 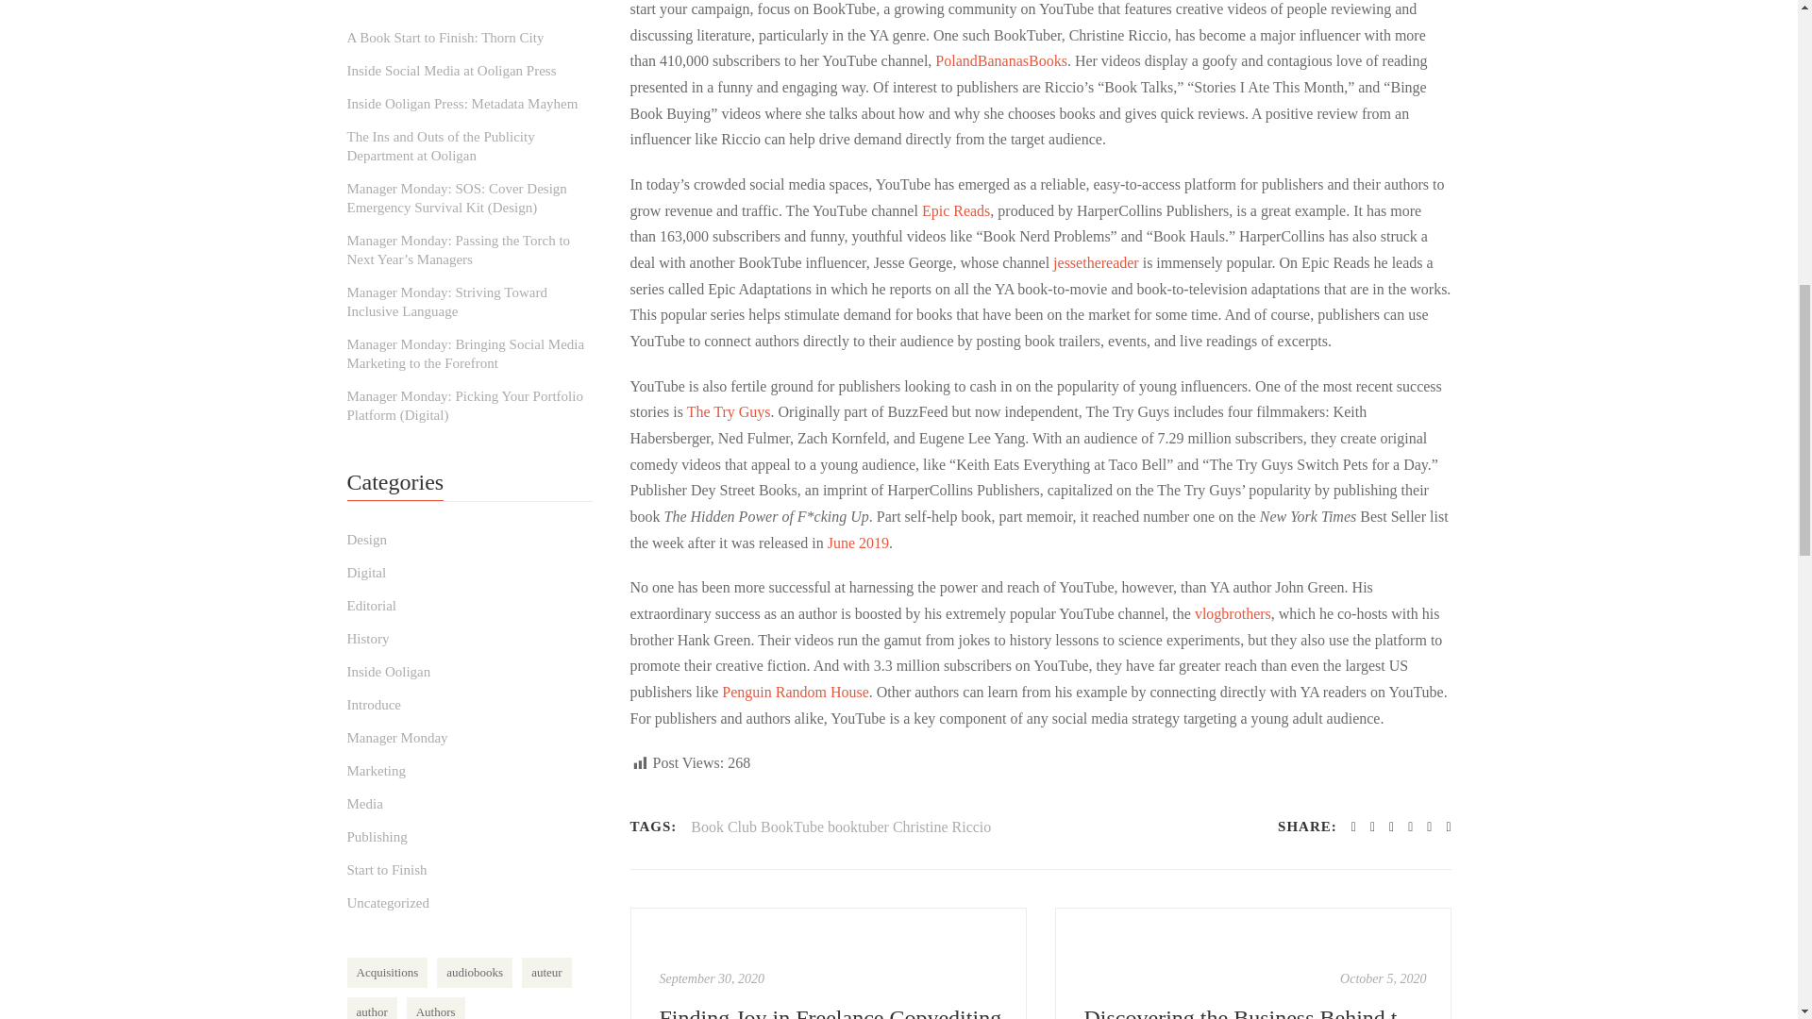 What do you see at coordinates (795, 691) in the screenshot?
I see `Penguin Random House` at bounding box center [795, 691].